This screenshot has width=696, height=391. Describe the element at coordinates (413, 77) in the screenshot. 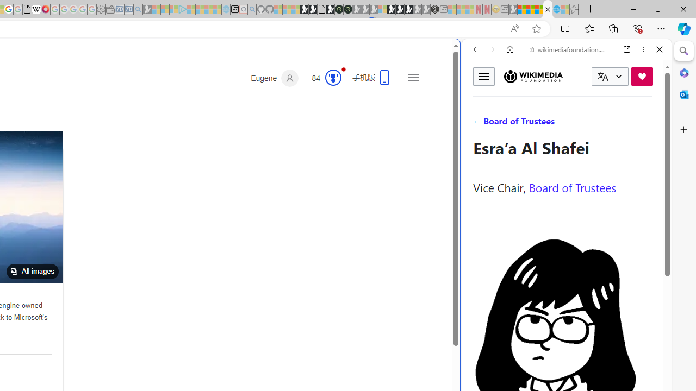

I see `Settings and quick links` at that location.